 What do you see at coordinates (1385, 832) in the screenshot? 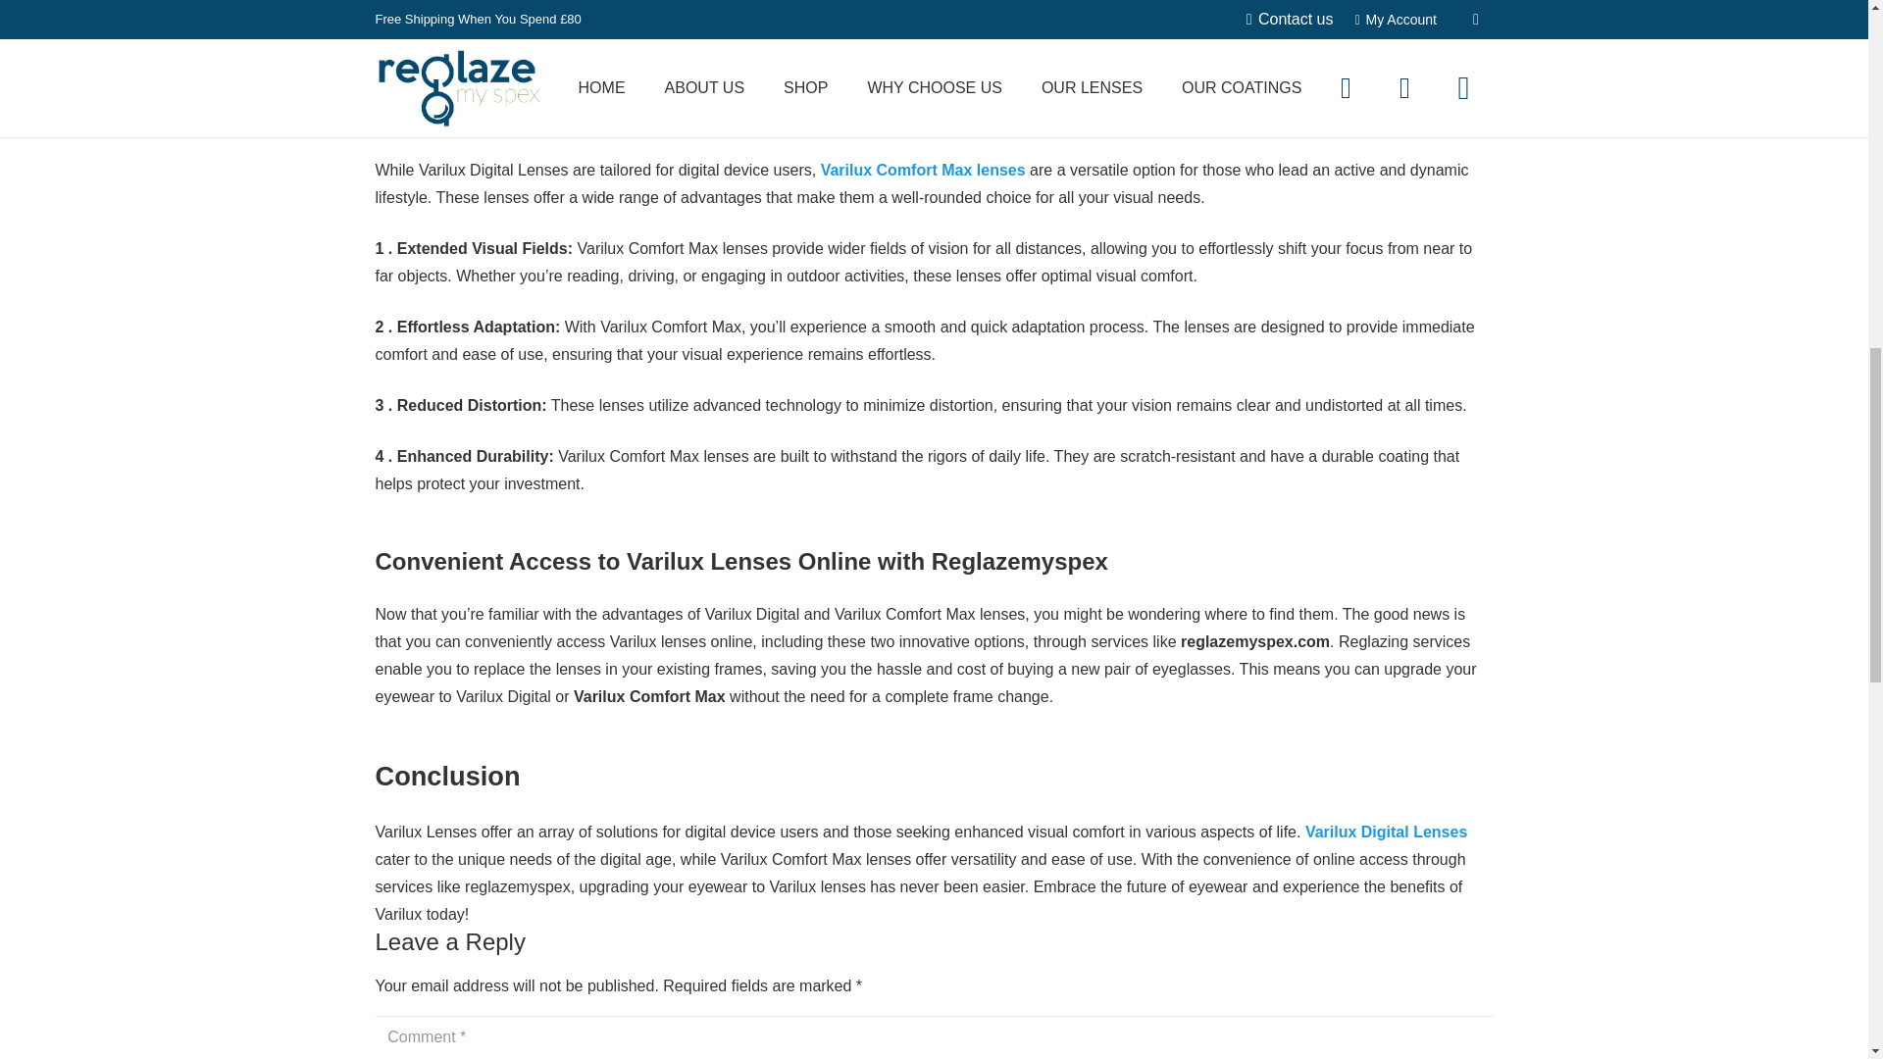
I see `Varilux Digital Lenses` at bounding box center [1385, 832].